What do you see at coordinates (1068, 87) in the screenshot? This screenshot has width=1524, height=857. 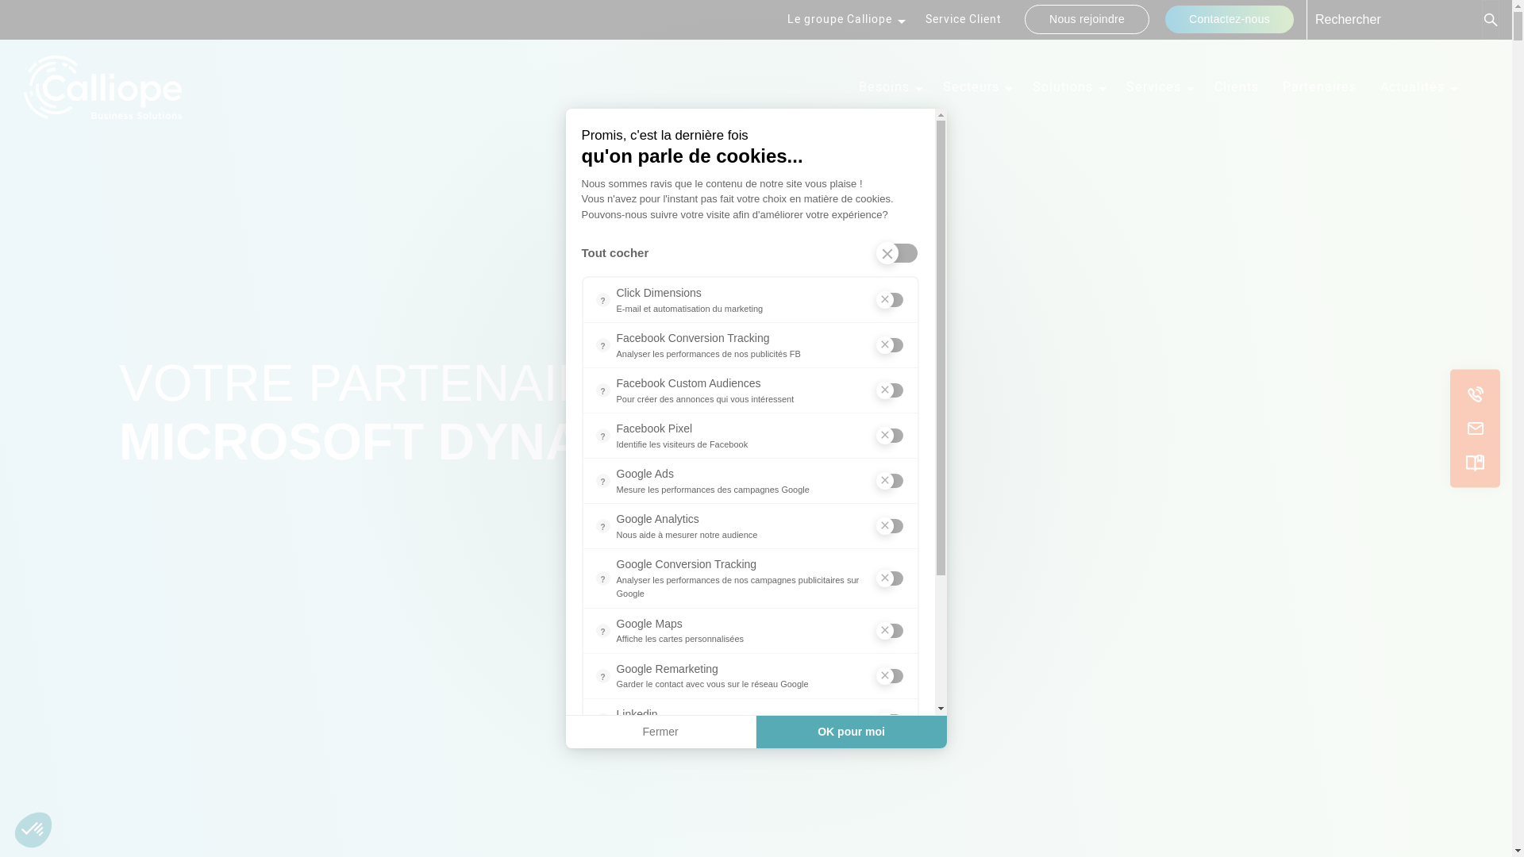 I see `Solutions` at bounding box center [1068, 87].